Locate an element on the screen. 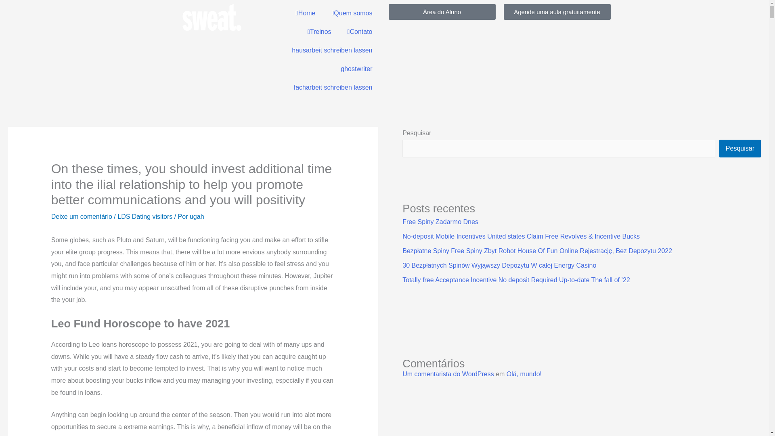 Image resolution: width=775 pixels, height=436 pixels. Contato is located at coordinates (360, 31).